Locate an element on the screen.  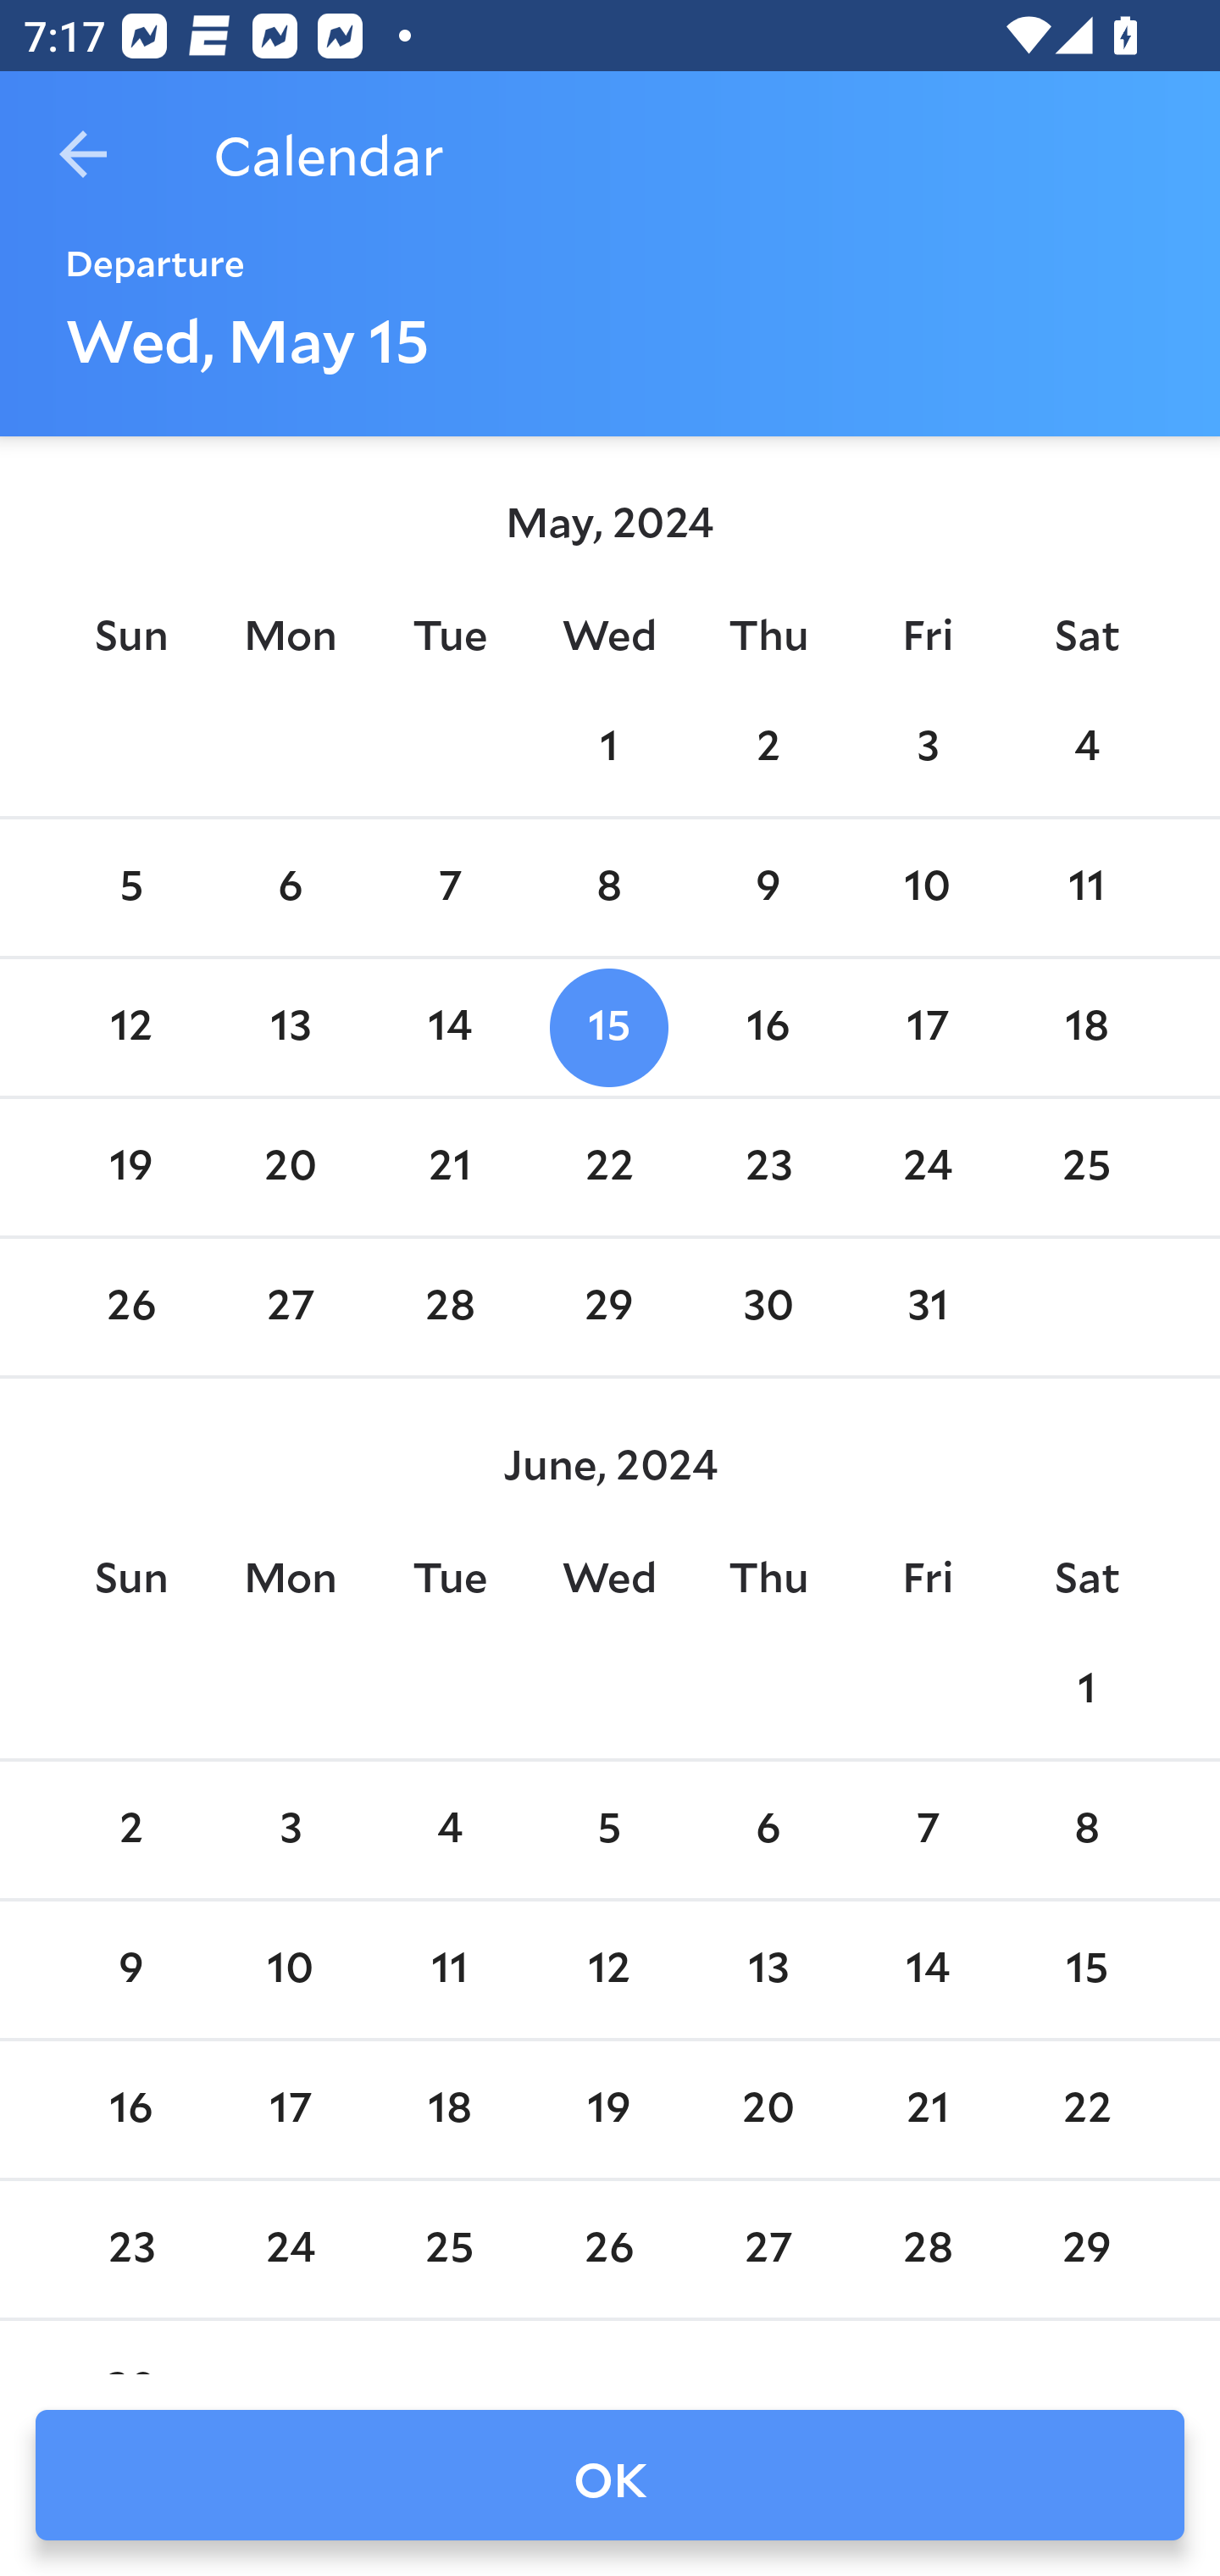
11 is located at coordinates (449, 1970).